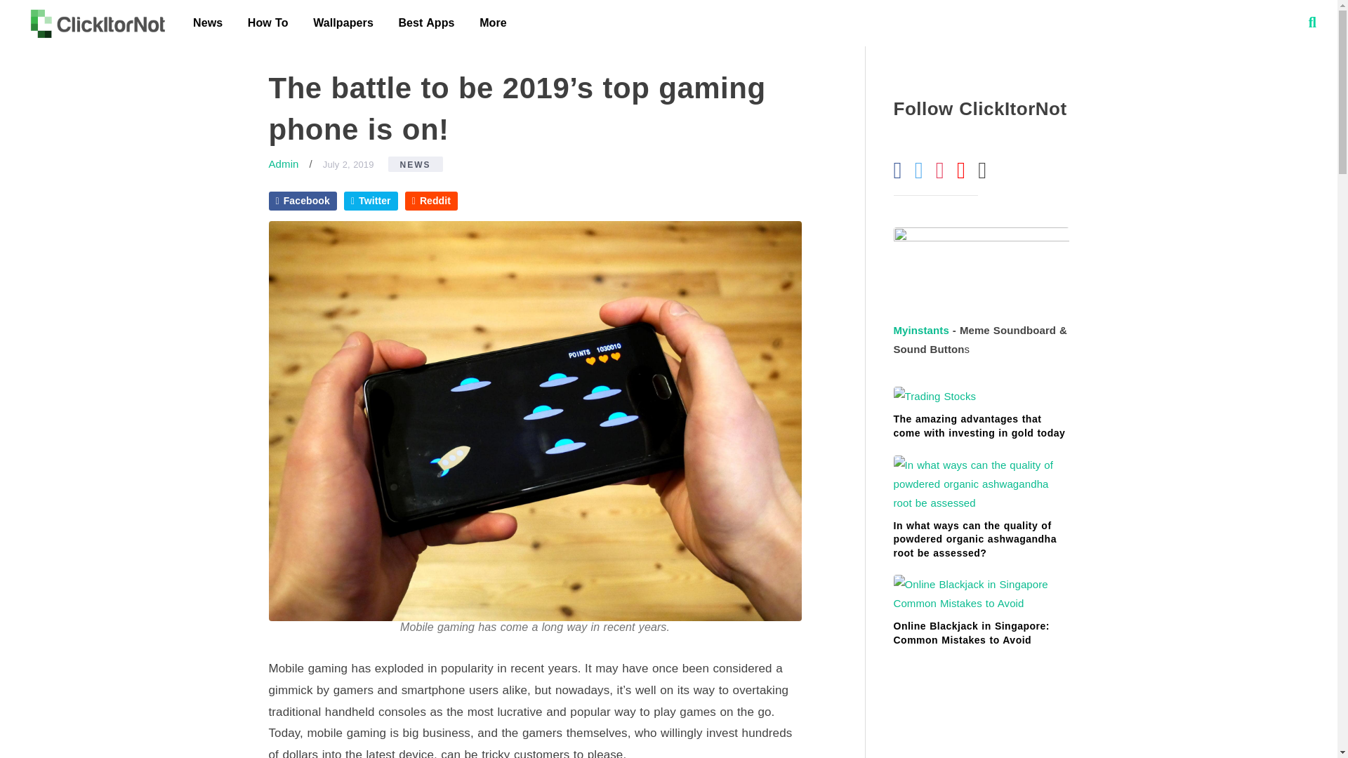 The image size is (1348, 758). Describe the element at coordinates (426, 22) in the screenshot. I see `Best Apps` at that location.